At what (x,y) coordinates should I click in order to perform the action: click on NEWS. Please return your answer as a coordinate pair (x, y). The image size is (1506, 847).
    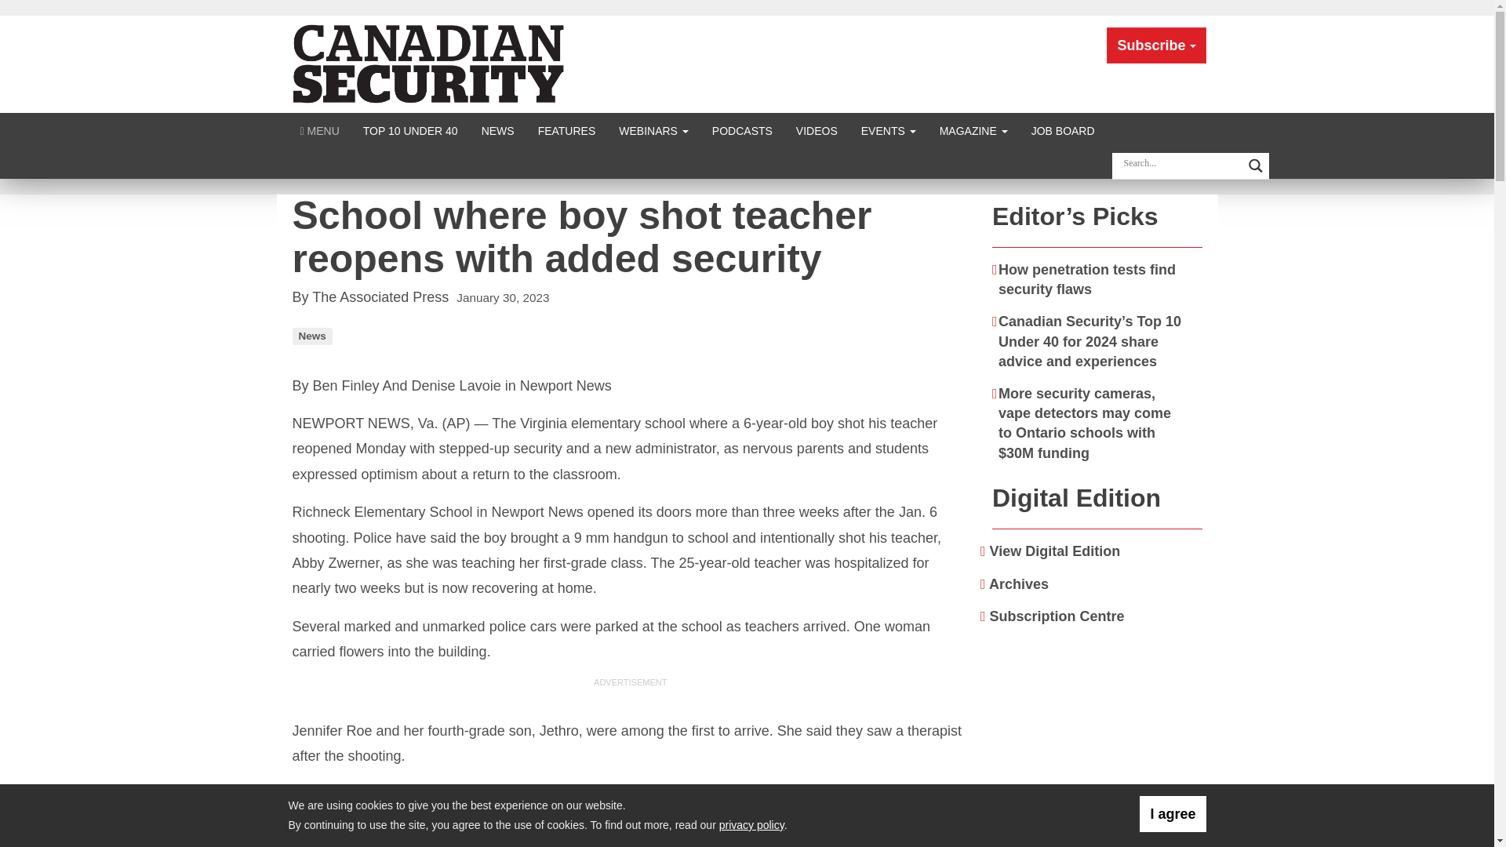
    Looking at the image, I should click on (497, 130).